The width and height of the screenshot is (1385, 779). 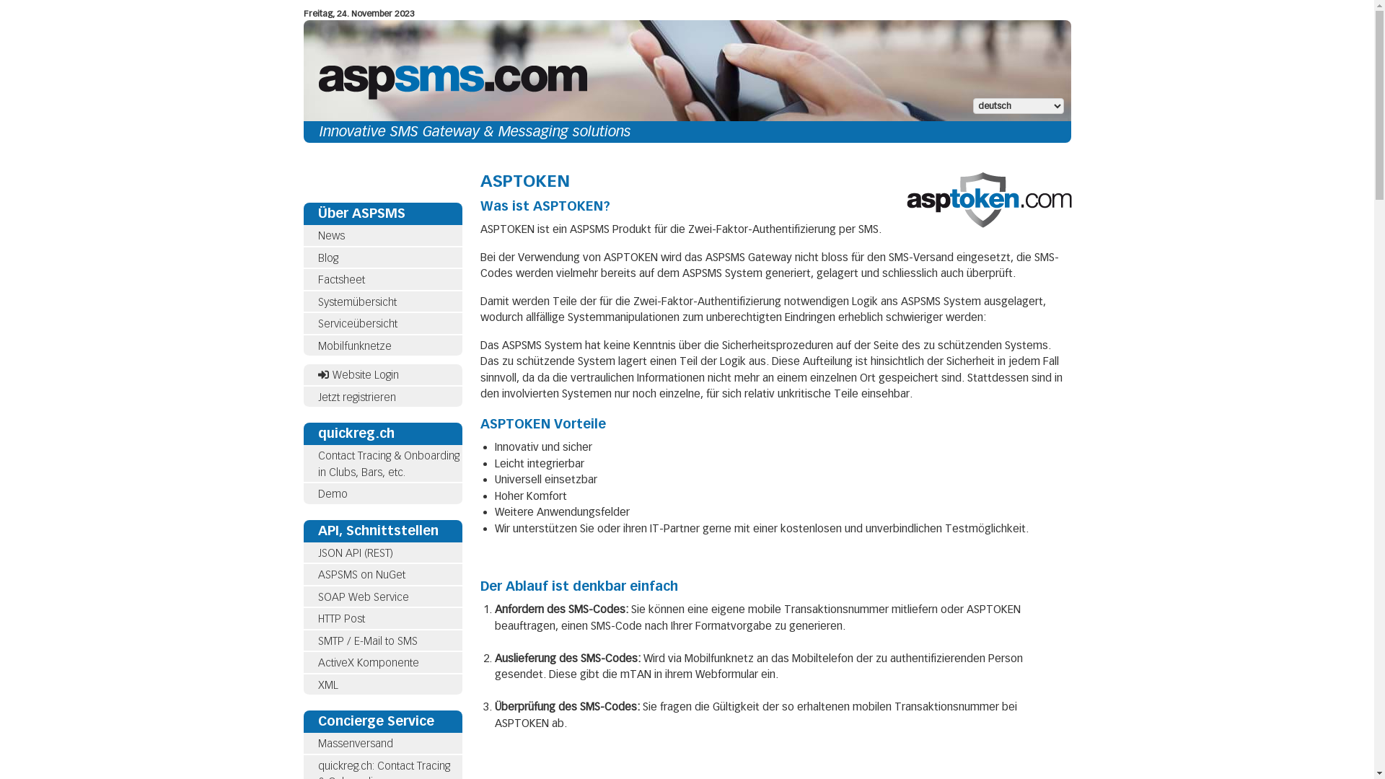 I want to click on News, so click(x=382, y=236).